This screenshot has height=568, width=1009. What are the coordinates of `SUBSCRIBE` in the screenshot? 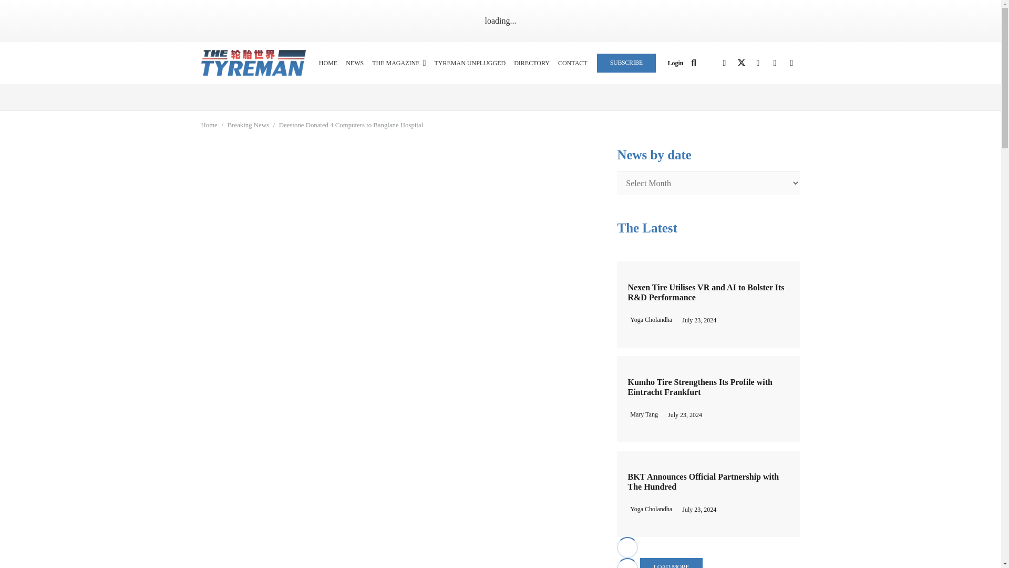 It's located at (626, 63).